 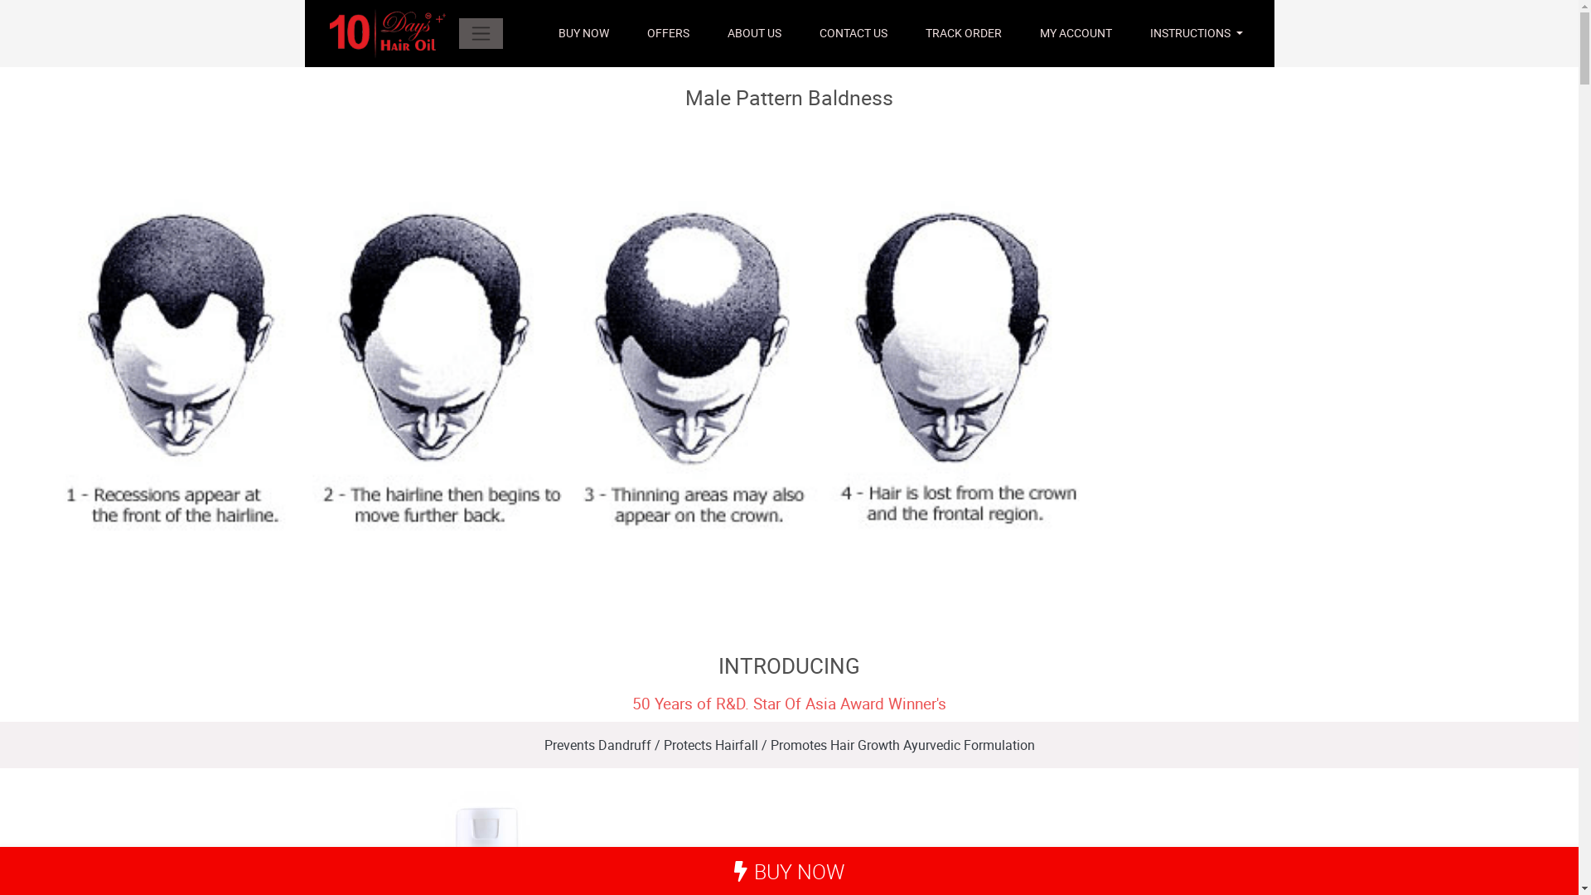 What do you see at coordinates (668, 33) in the screenshot?
I see `OFFERS` at bounding box center [668, 33].